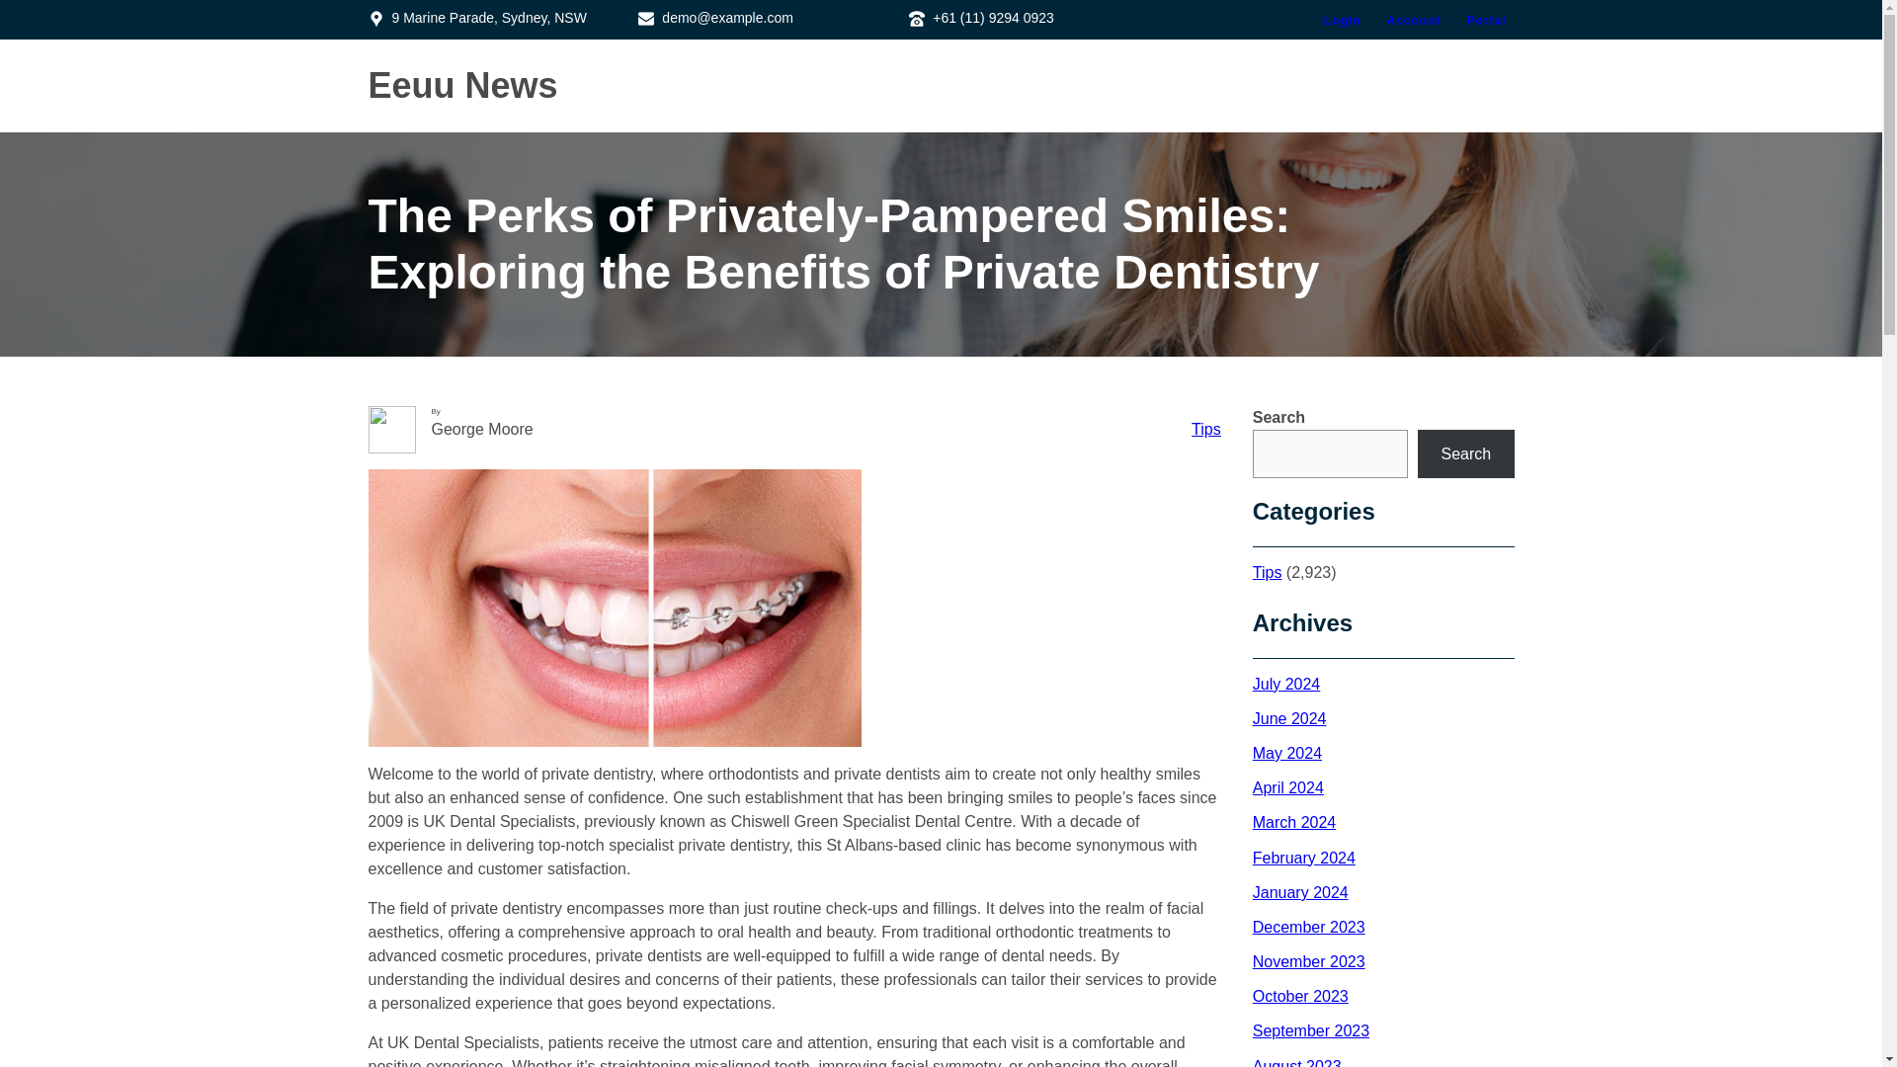  Describe the element at coordinates (1486, 20) in the screenshot. I see `Portal` at that location.